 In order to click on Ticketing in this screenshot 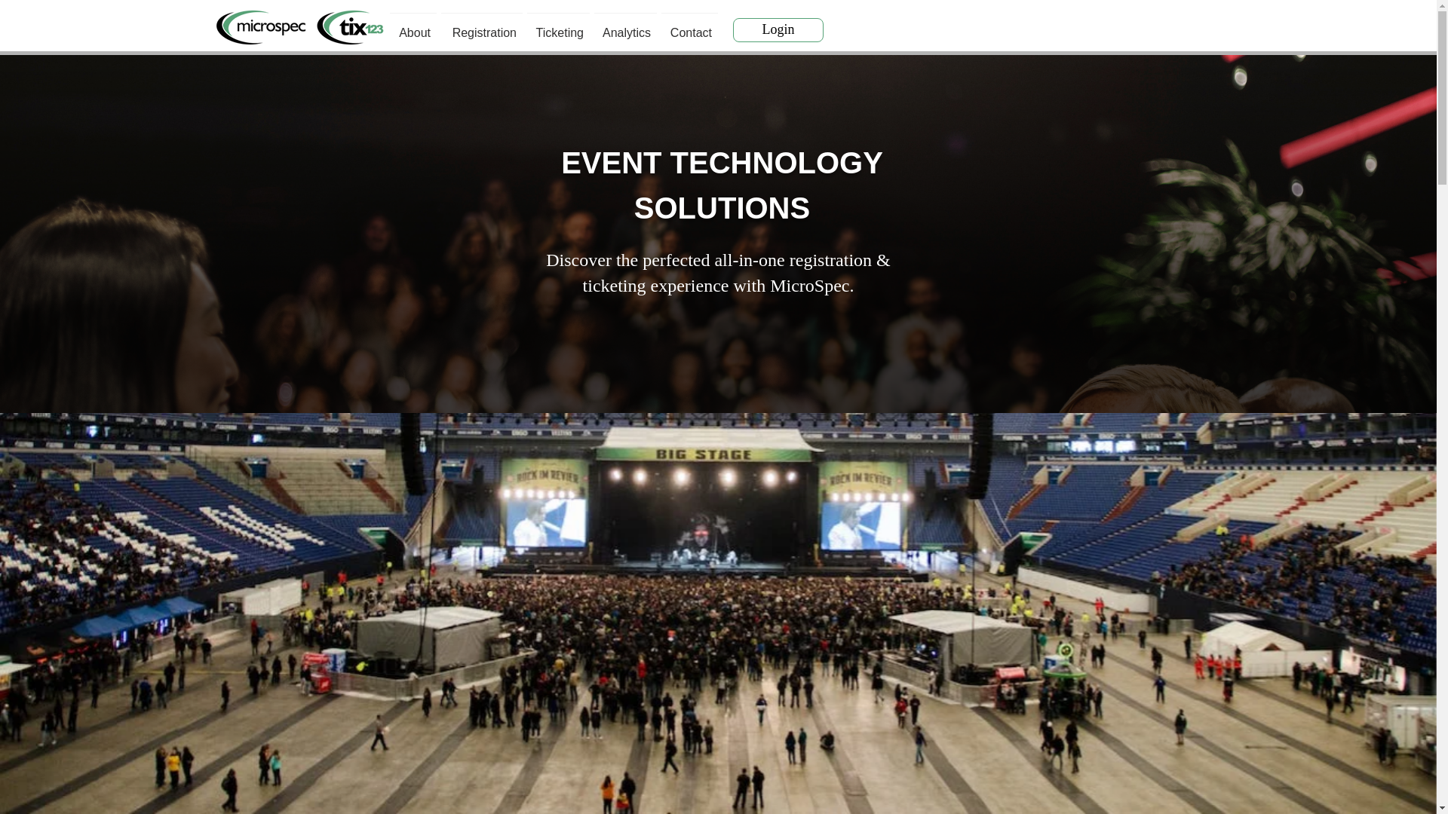, I will do `click(558, 26)`.